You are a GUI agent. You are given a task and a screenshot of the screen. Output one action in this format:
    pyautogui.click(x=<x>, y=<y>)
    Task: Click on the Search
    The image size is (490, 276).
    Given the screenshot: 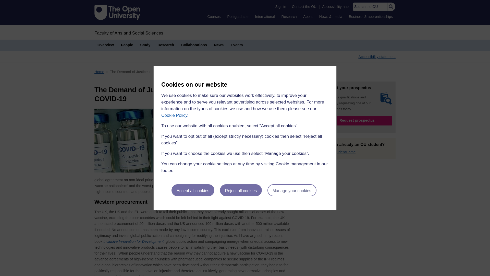 What is the action you would take?
    pyautogui.click(x=391, y=7)
    